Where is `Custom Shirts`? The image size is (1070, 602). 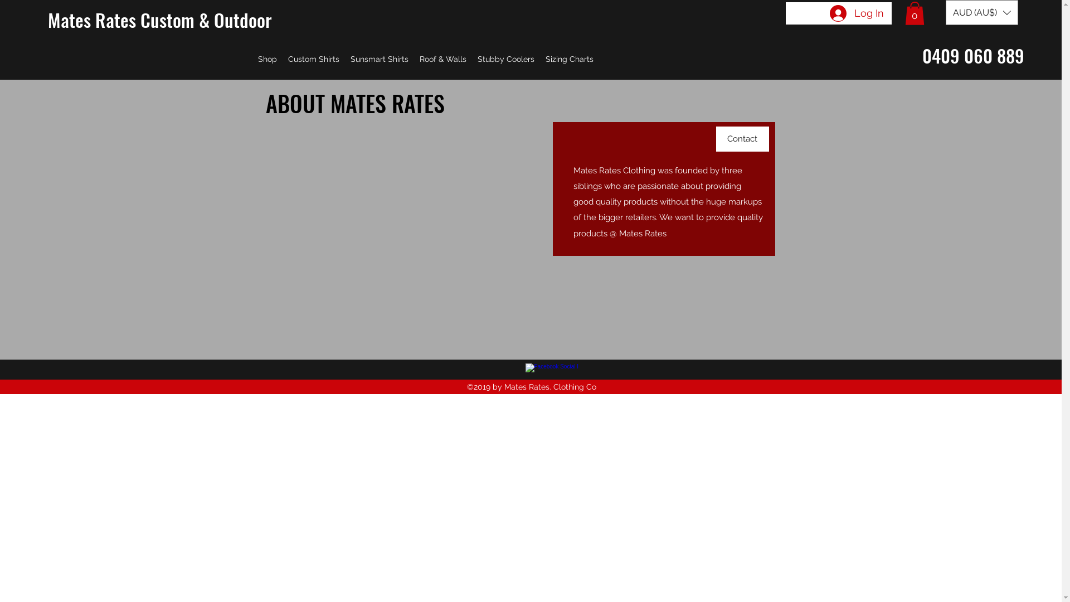
Custom Shirts is located at coordinates (313, 59).